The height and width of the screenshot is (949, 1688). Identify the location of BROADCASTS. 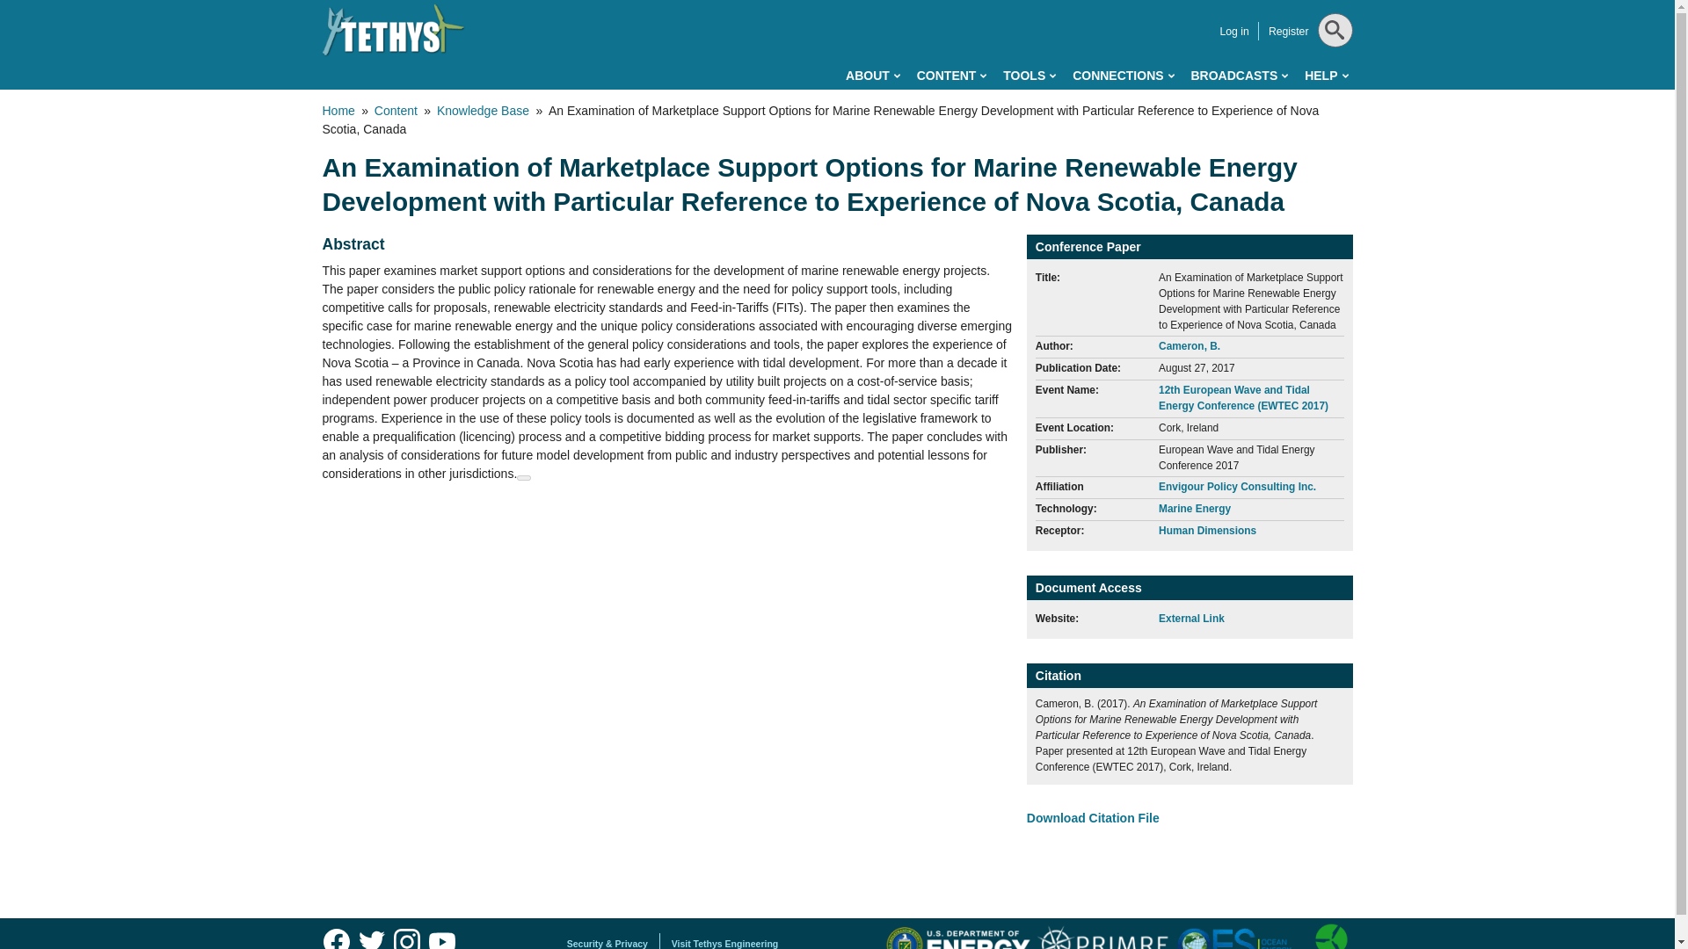
(1238, 76).